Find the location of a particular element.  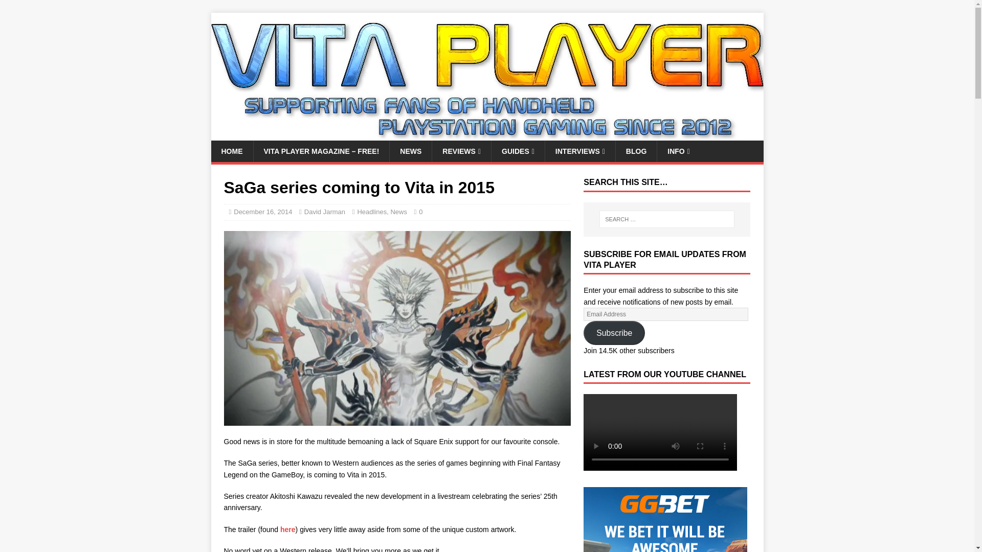

HOME is located at coordinates (231, 151).